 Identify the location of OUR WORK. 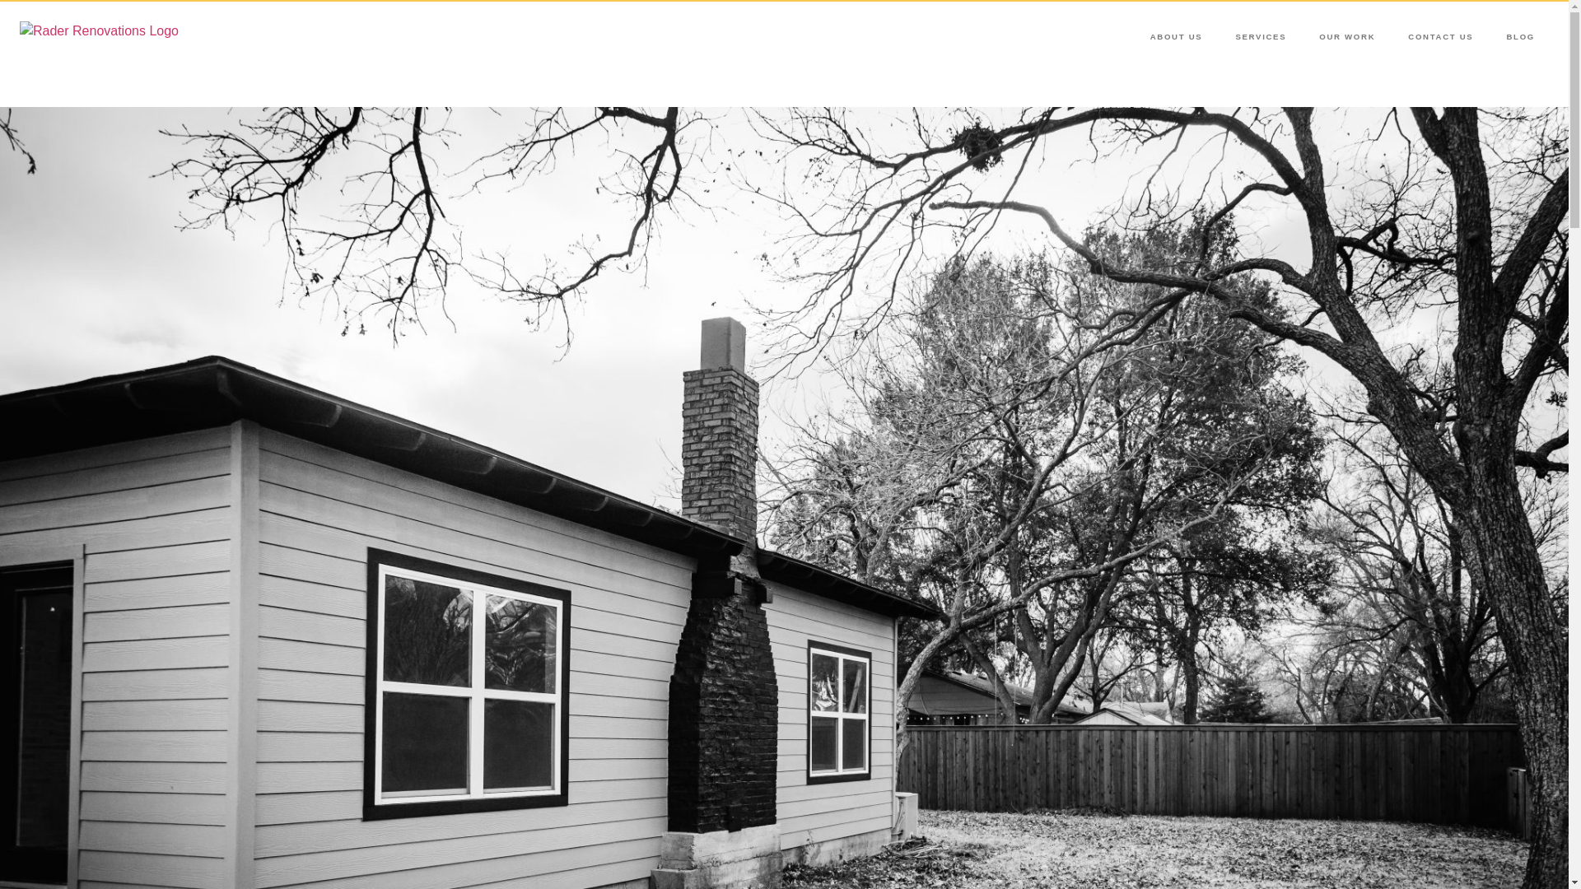
(1347, 36).